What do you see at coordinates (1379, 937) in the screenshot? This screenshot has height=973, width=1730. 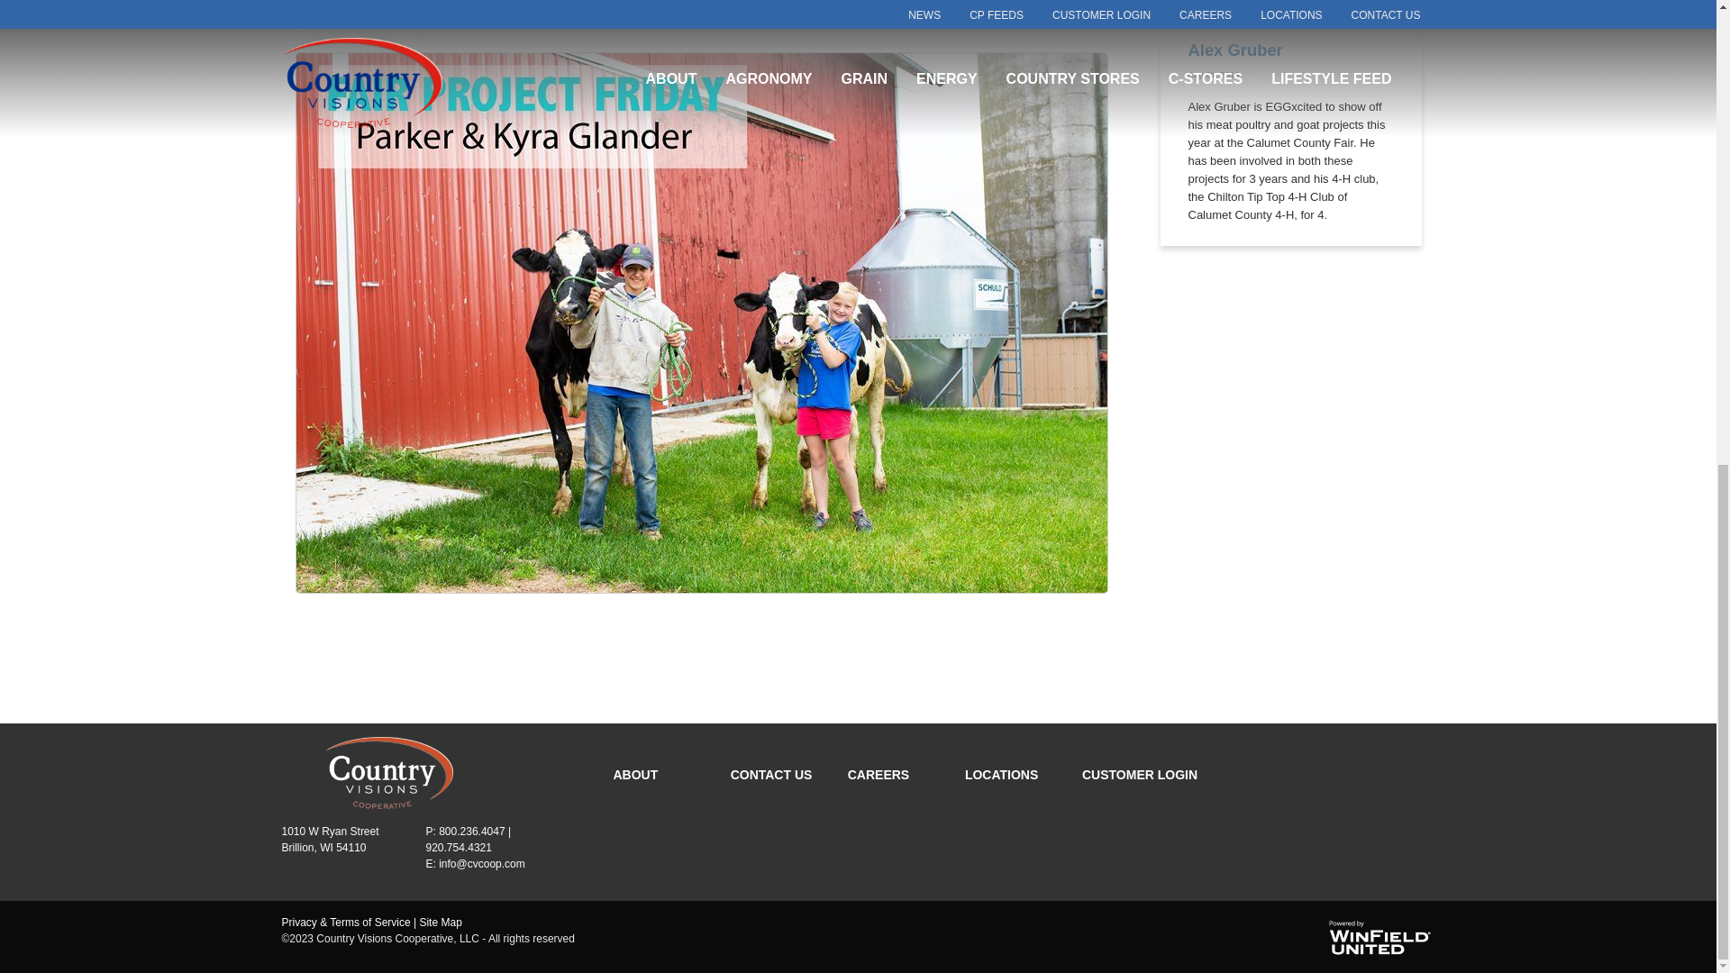 I see `winfieldunited` at bounding box center [1379, 937].